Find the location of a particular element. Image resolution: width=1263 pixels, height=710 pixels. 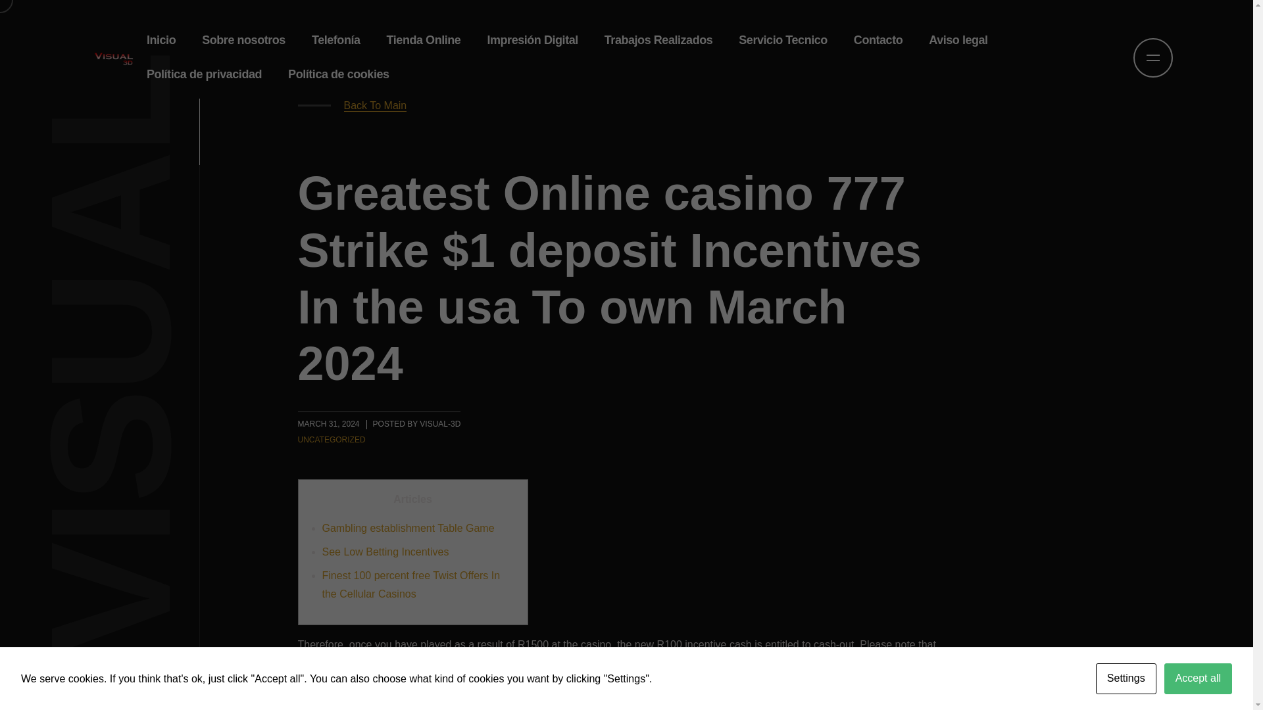

Aviso legal is located at coordinates (958, 40).